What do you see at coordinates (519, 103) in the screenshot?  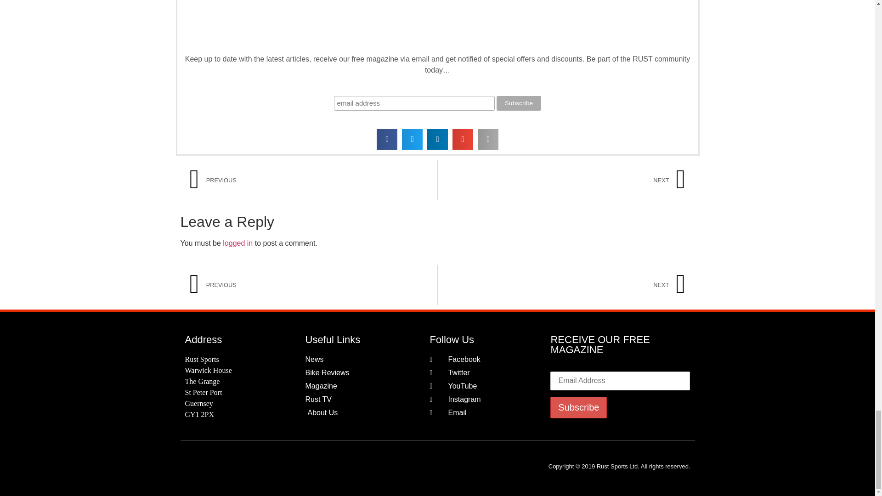 I see `Subscribe` at bounding box center [519, 103].